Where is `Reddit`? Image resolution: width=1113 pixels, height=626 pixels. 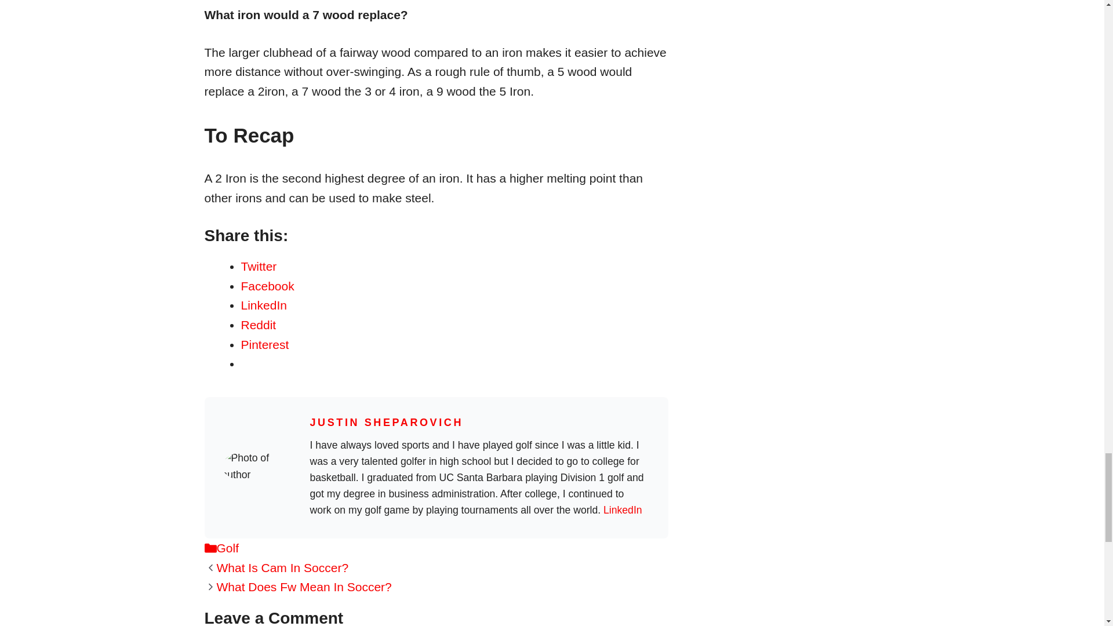
Reddit is located at coordinates (259, 325).